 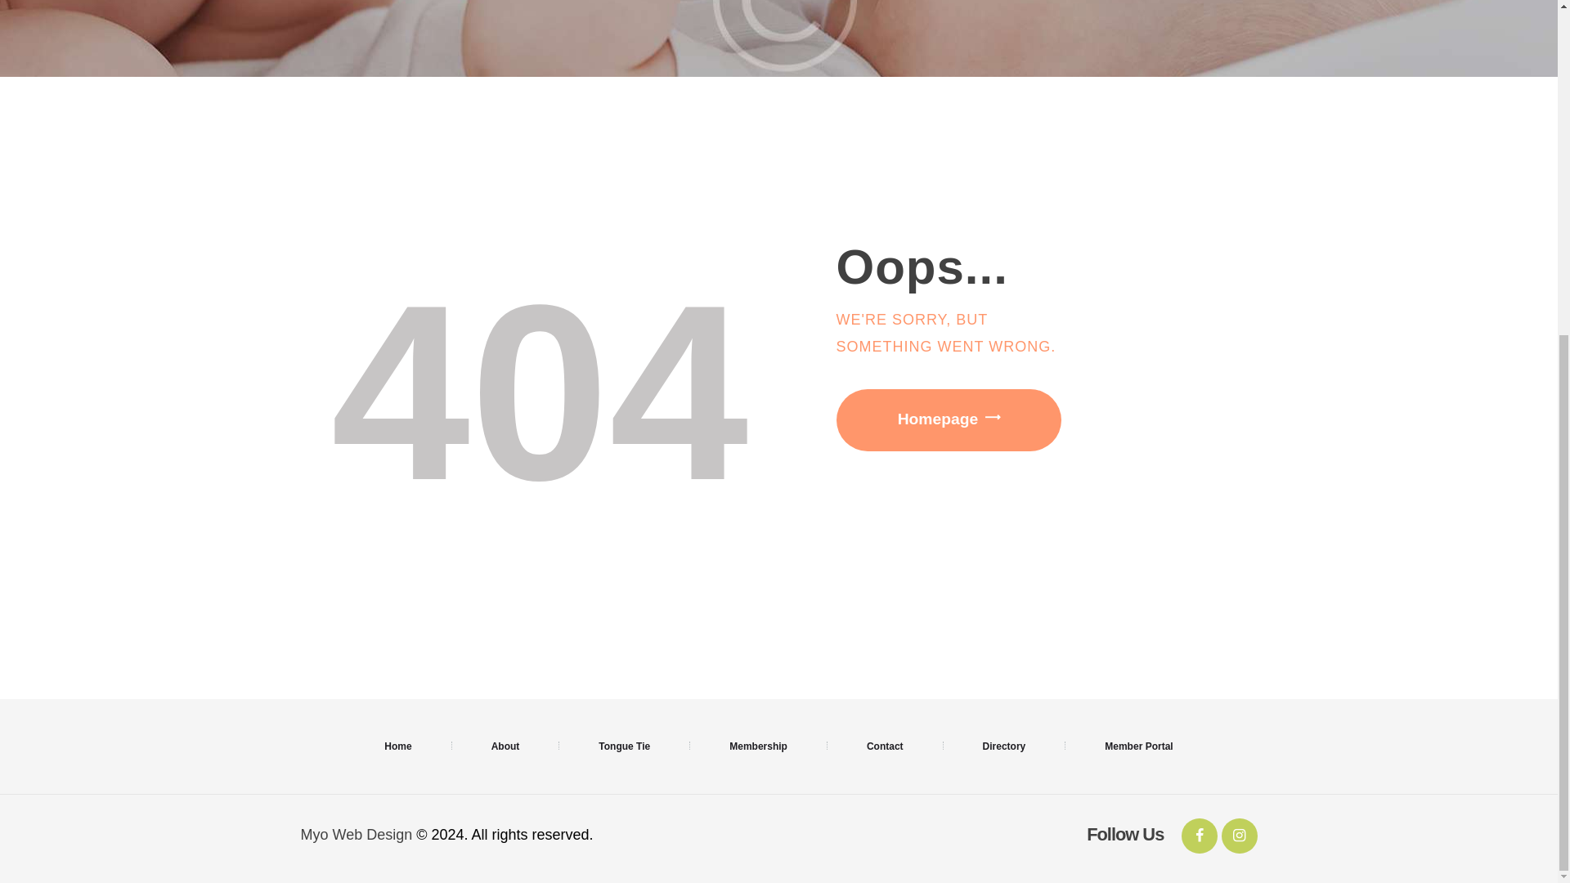 What do you see at coordinates (885, 746) in the screenshot?
I see `Contact` at bounding box center [885, 746].